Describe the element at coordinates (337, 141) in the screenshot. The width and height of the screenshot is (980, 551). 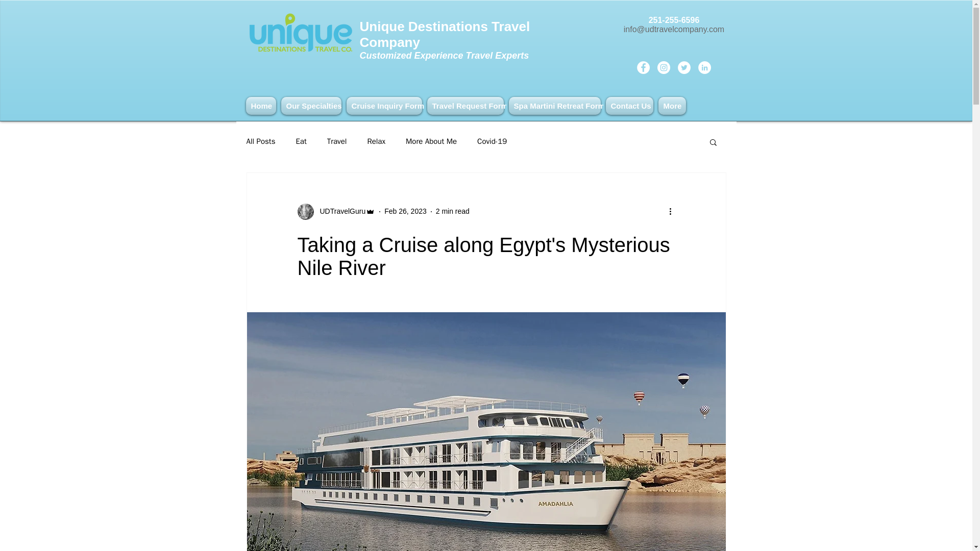
I see `Travel` at that location.